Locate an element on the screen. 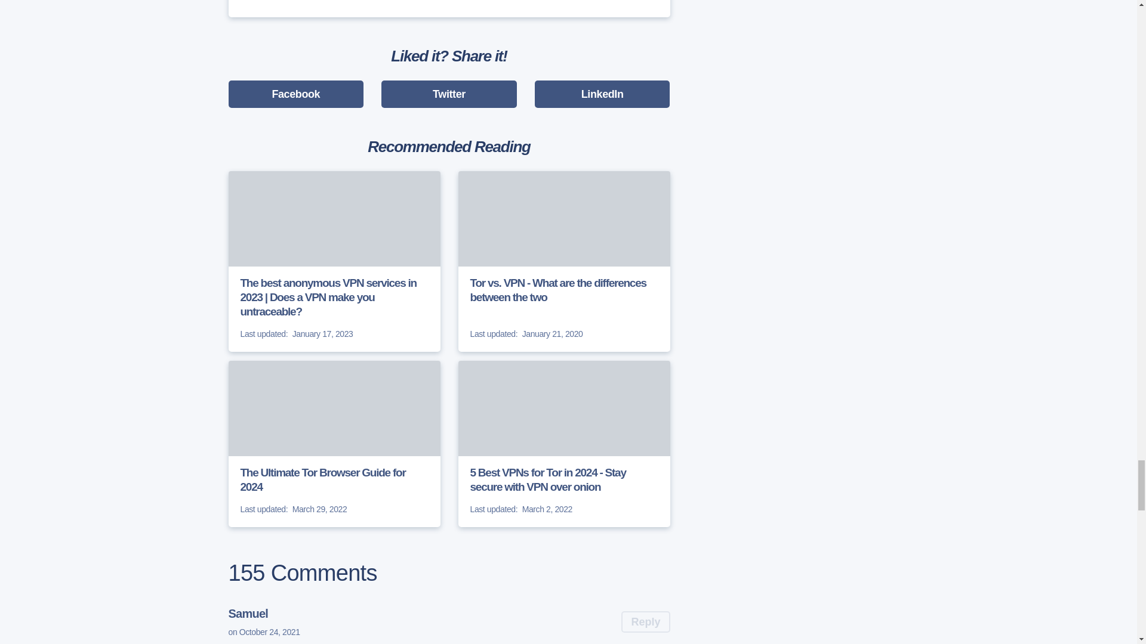 This screenshot has height=644, width=1146. Last Updated Date is located at coordinates (494, 509).